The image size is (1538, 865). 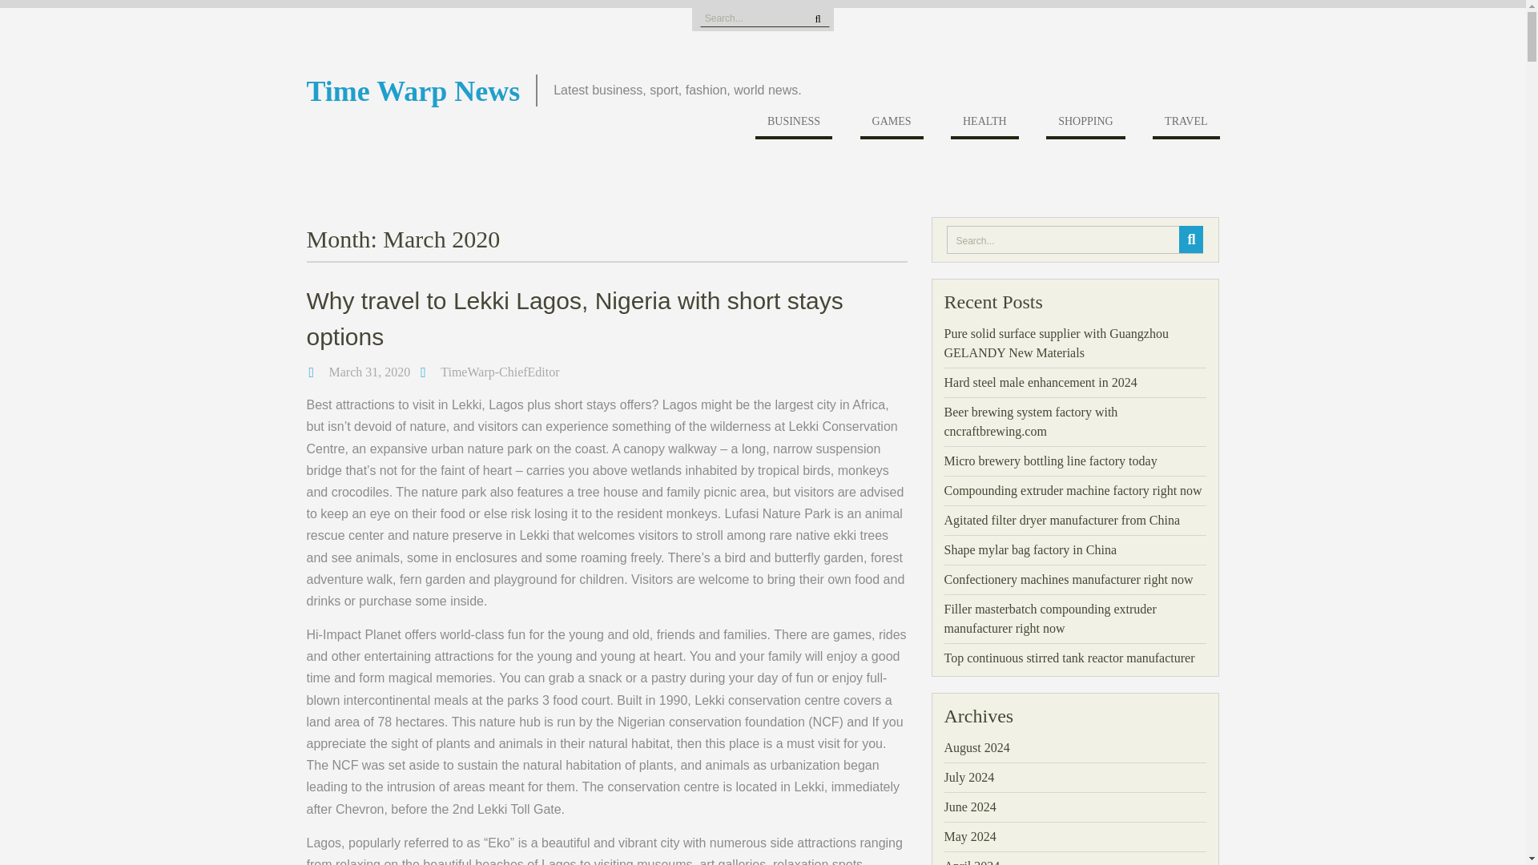 I want to click on HEALTH, so click(x=984, y=125).